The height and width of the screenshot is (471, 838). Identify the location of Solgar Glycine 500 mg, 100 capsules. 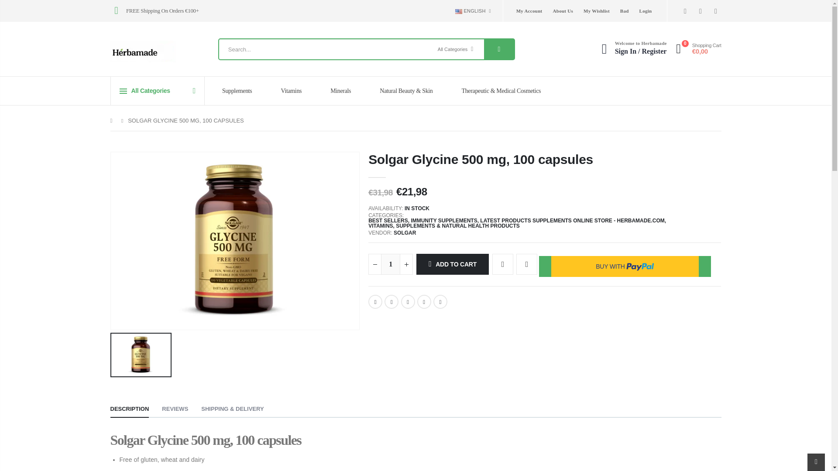
(424, 302).